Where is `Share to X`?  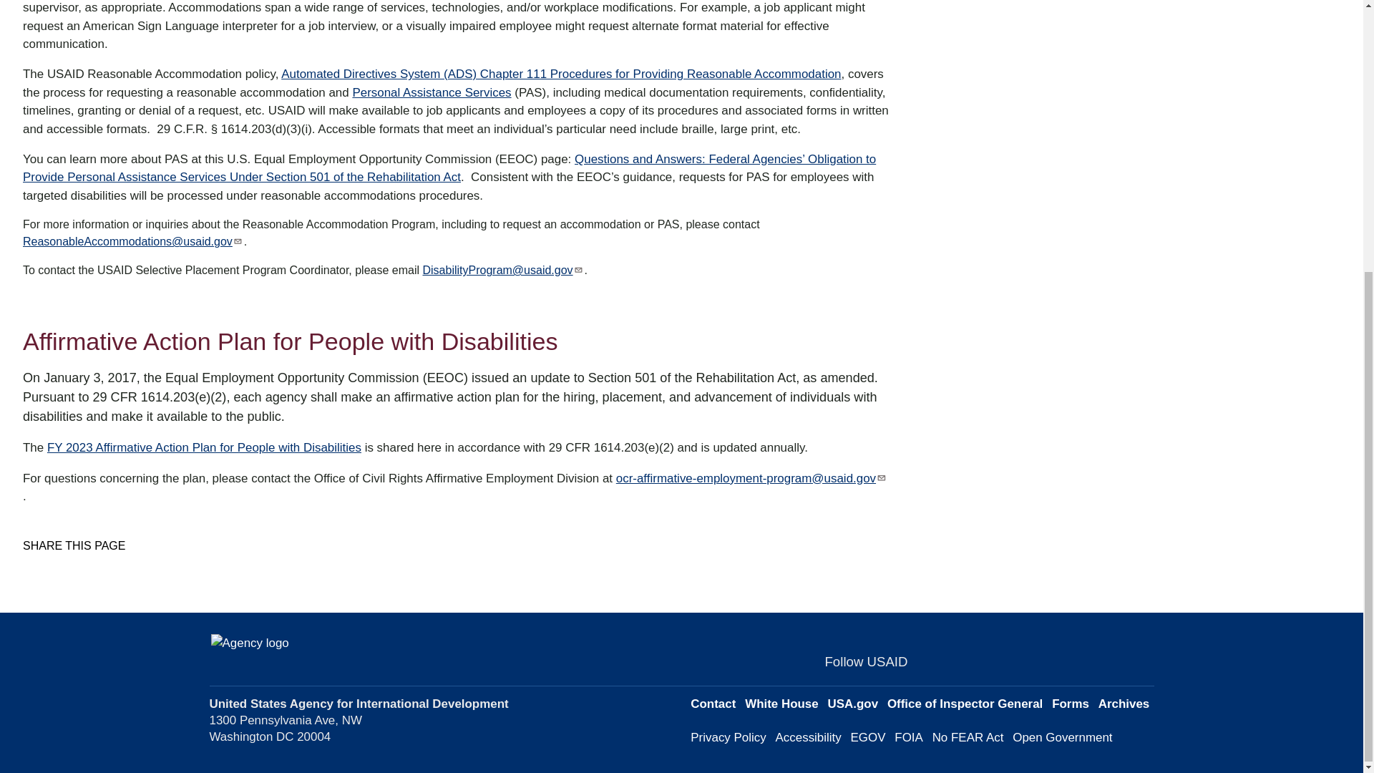 Share to X is located at coordinates (53, 571).